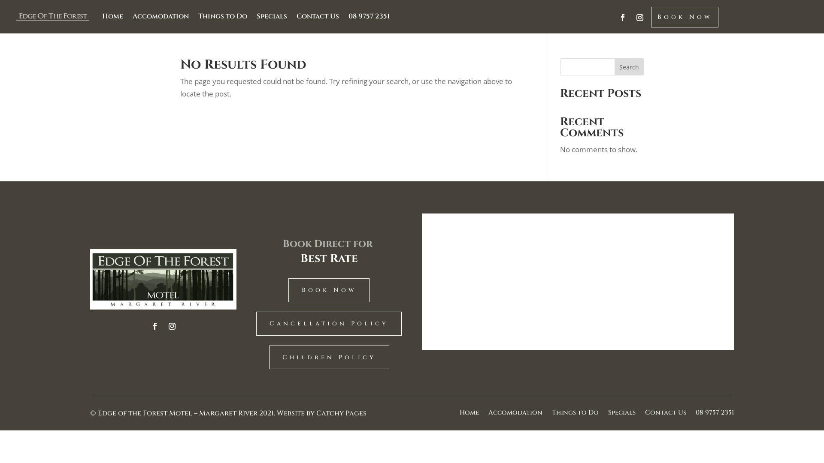  I want to click on Accomodation, so click(161, 16).